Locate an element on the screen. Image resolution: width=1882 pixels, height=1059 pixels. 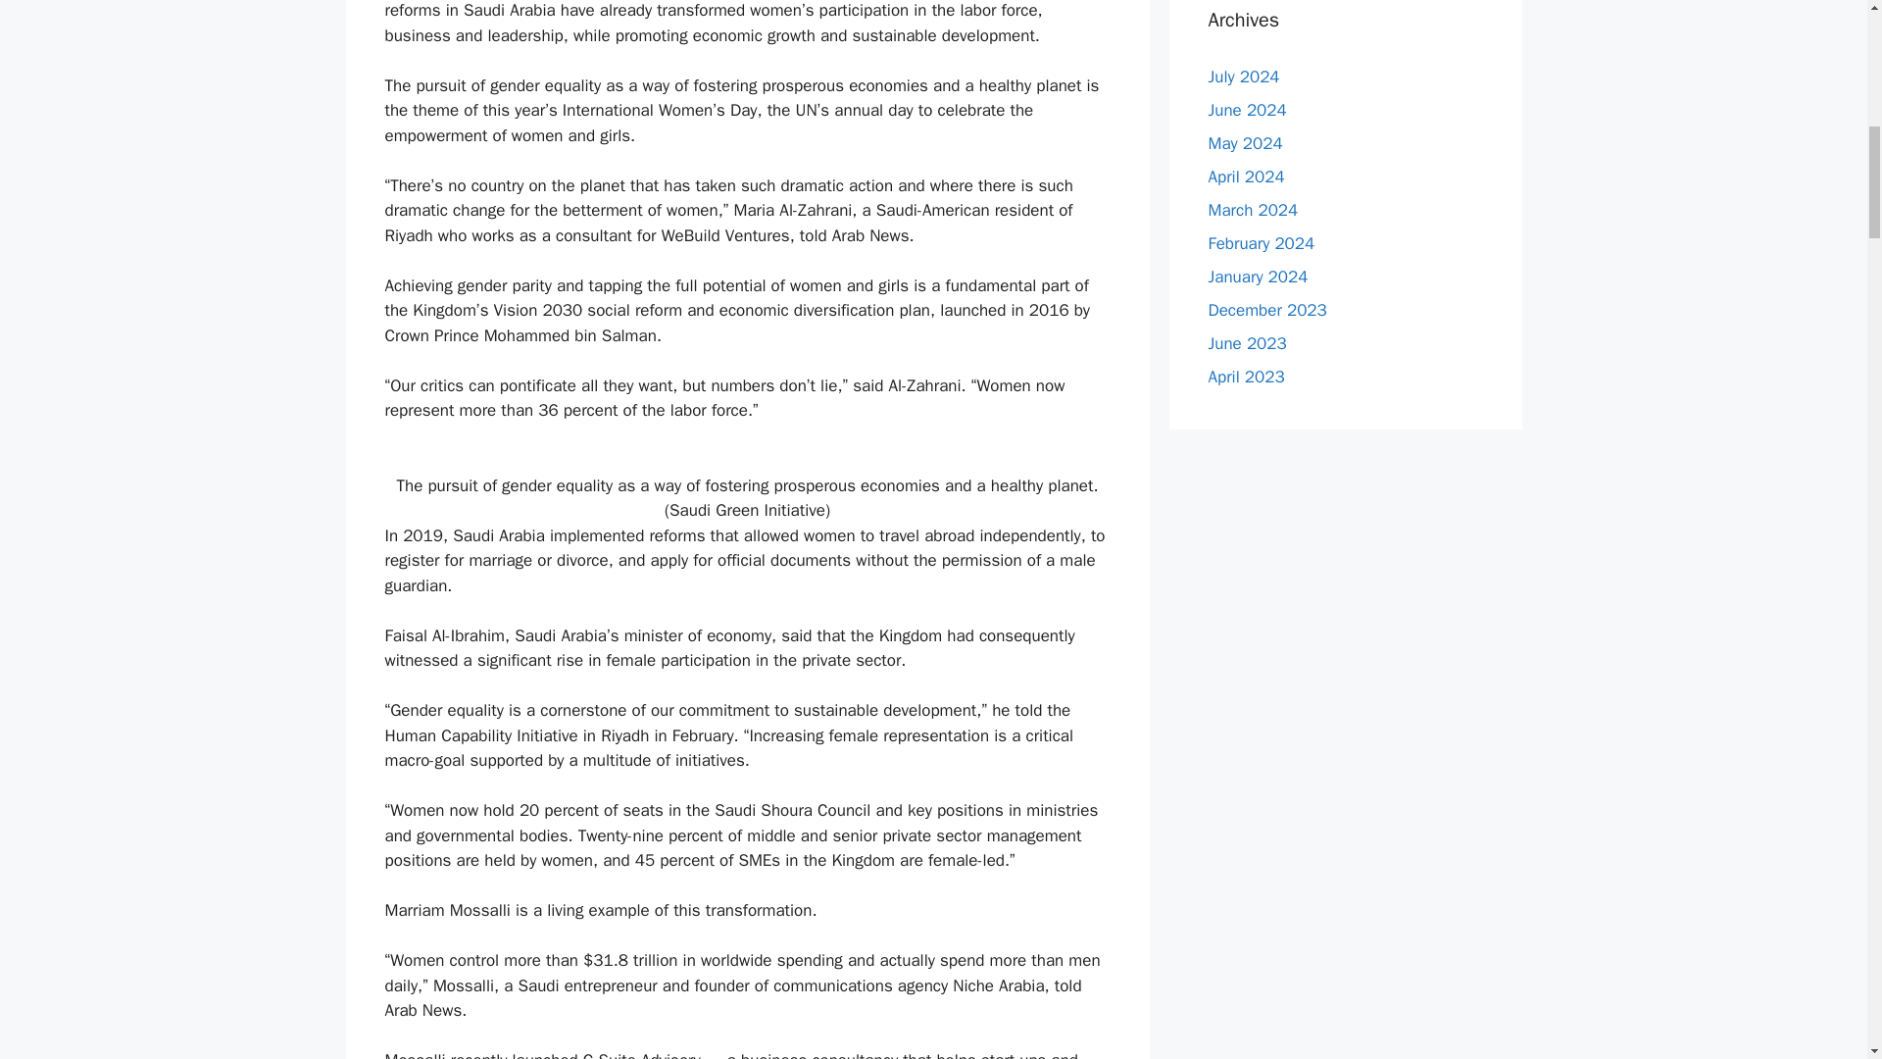
April 2024 is located at coordinates (1245, 176).